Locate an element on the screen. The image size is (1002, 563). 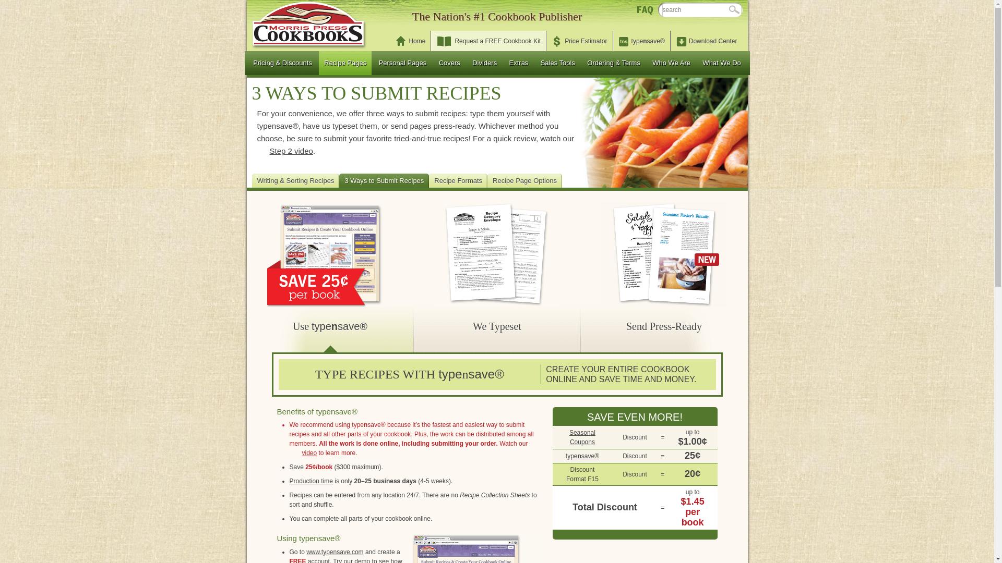
search is located at coordinates (701, 10).